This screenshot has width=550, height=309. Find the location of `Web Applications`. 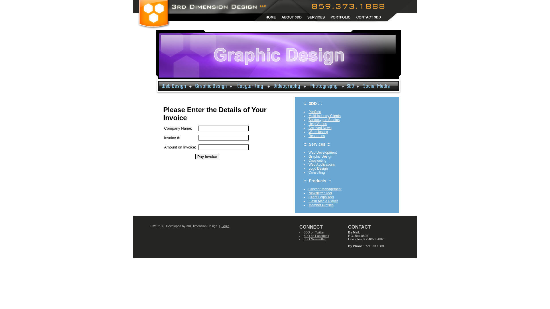

Web Applications is located at coordinates (322, 165).